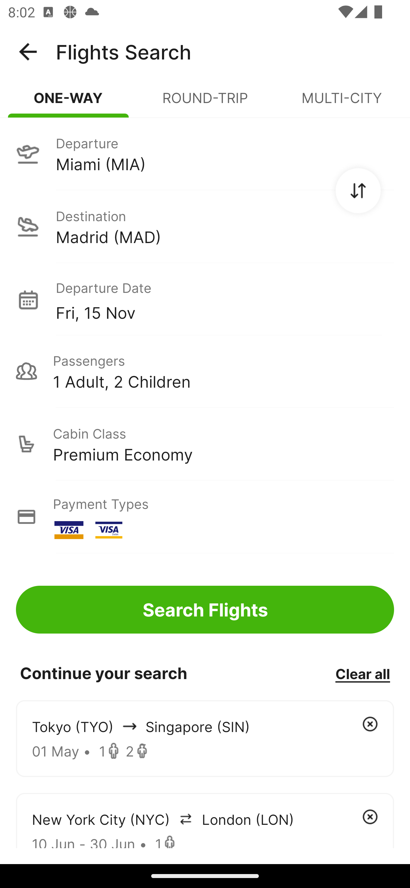 The height and width of the screenshot is (888, 410). What do you see at coordinates (342, 102) in the screenshot?
I see `MULTI-CITY` at bounding box center [342, 102].